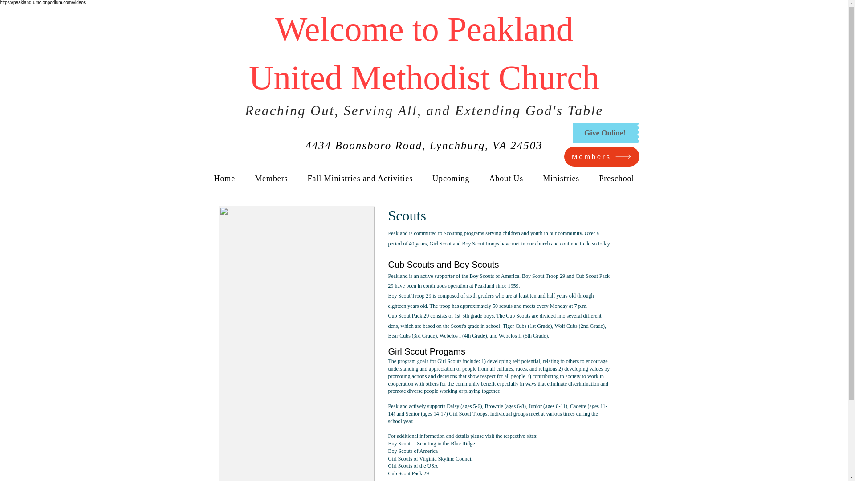 The height and width of the screenshot is (481, 855). I want to click on Fall Ministries and Activities, so click(361, 179).